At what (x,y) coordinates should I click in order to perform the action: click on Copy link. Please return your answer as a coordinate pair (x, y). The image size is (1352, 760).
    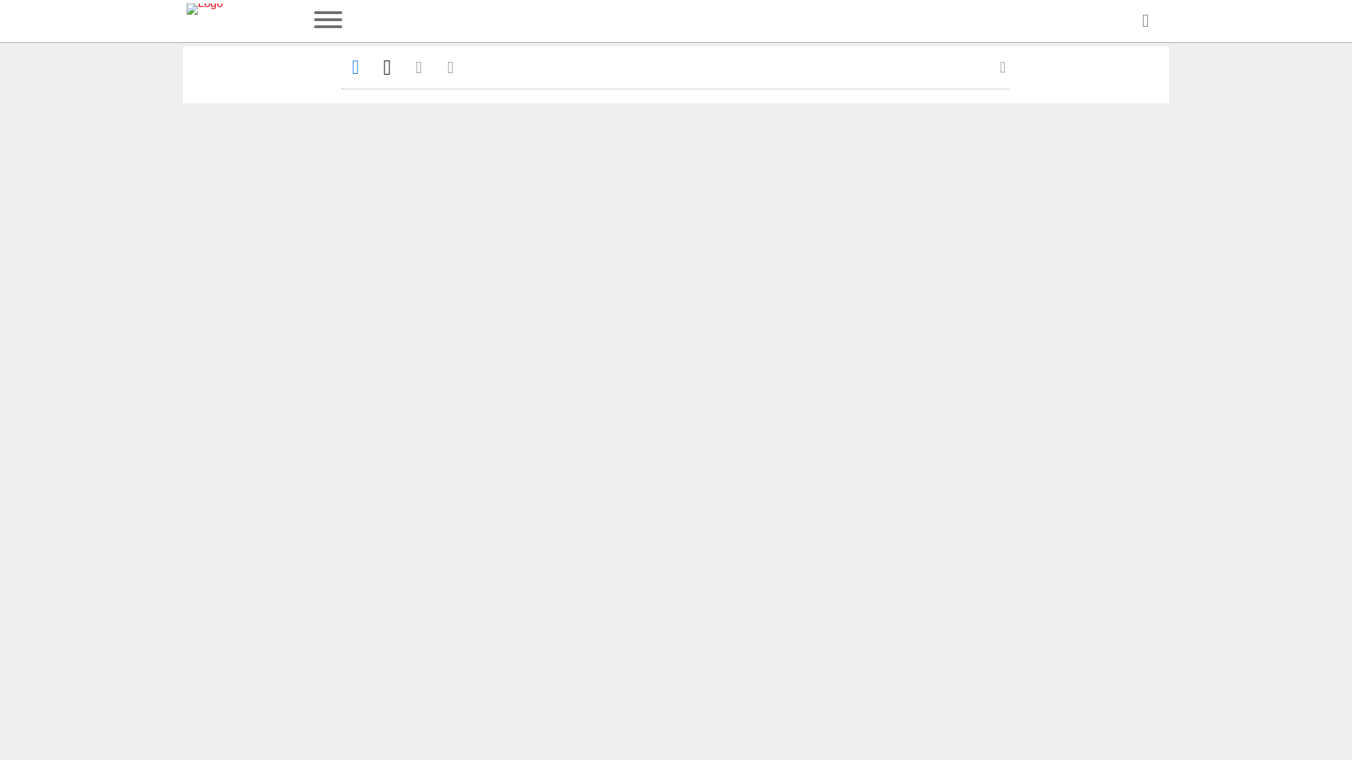
    Looking at the image, I should click on (451, 67).